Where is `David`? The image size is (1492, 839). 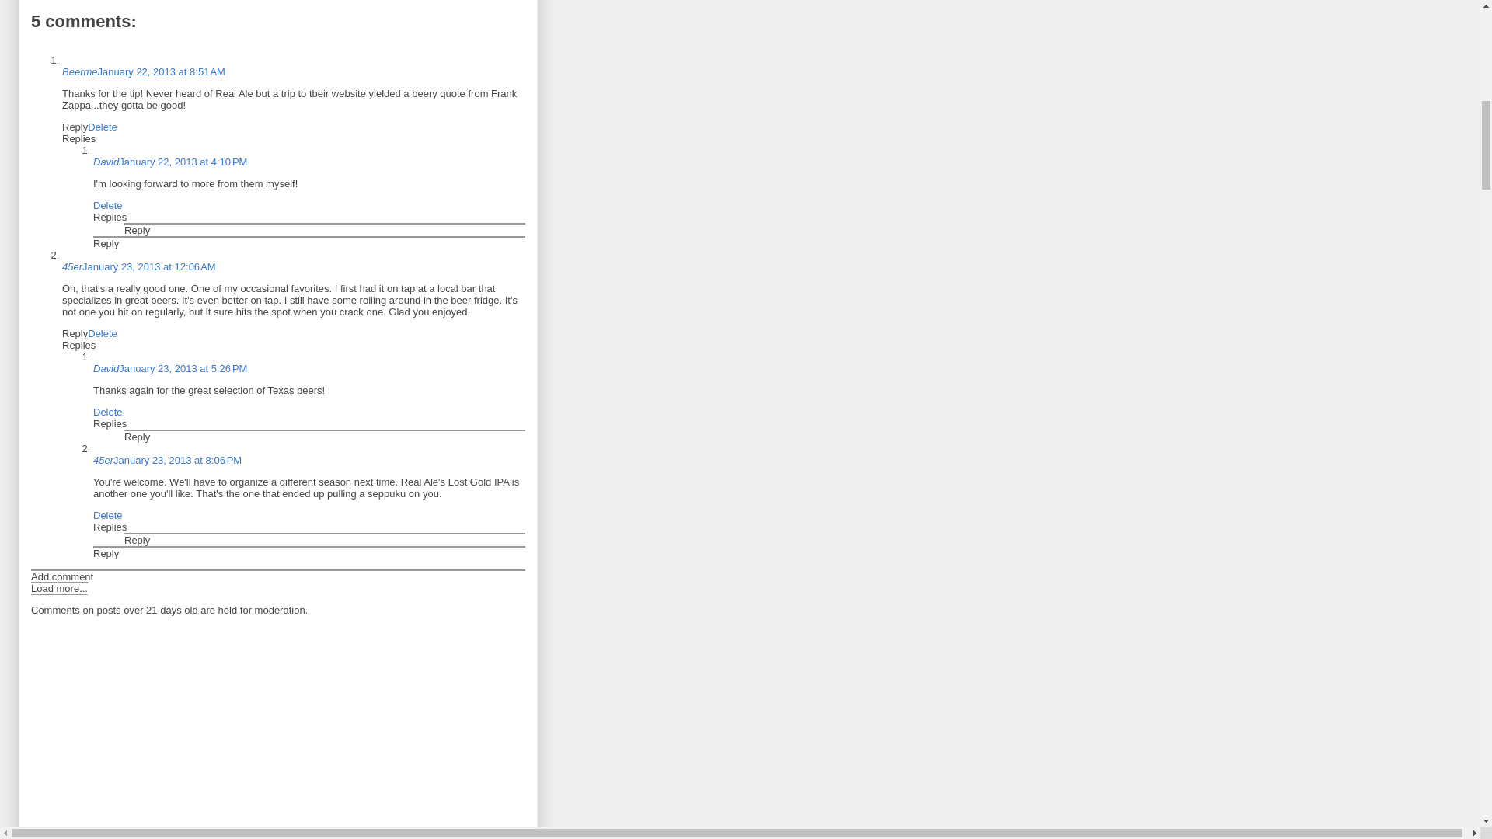
David is located at coordinates (106, 162).